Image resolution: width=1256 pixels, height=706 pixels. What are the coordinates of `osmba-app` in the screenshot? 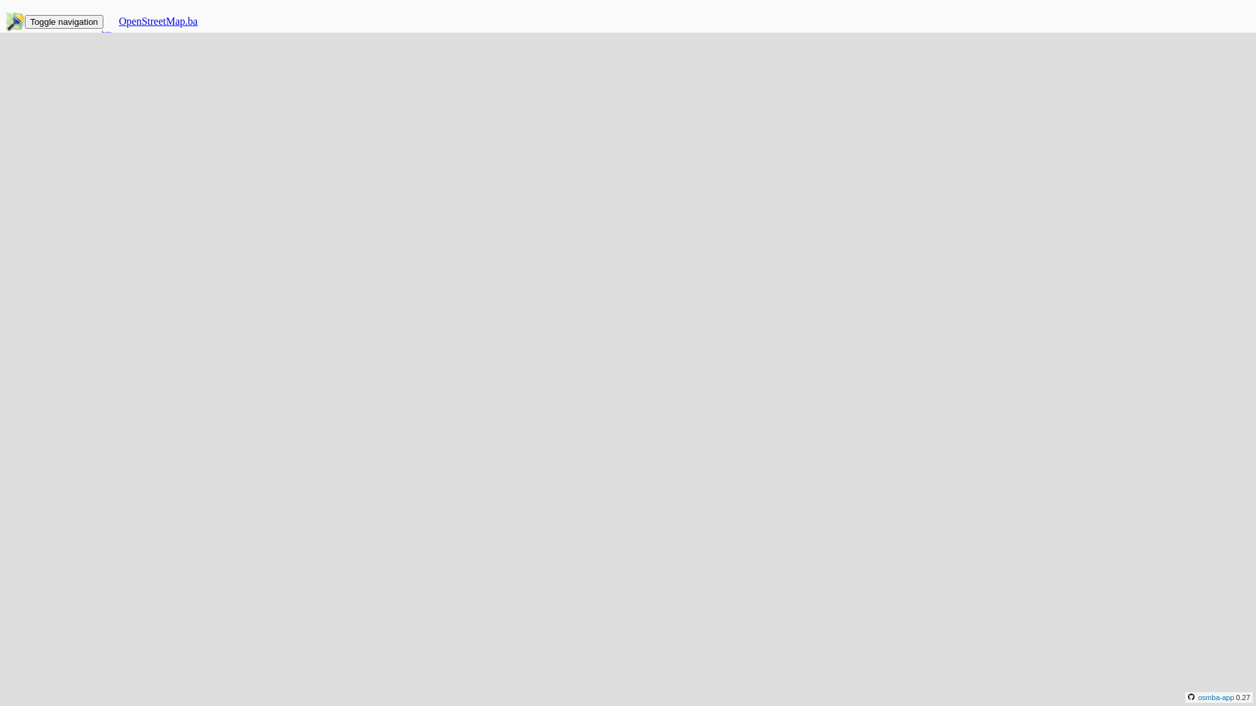 It's located at (1212, 697).